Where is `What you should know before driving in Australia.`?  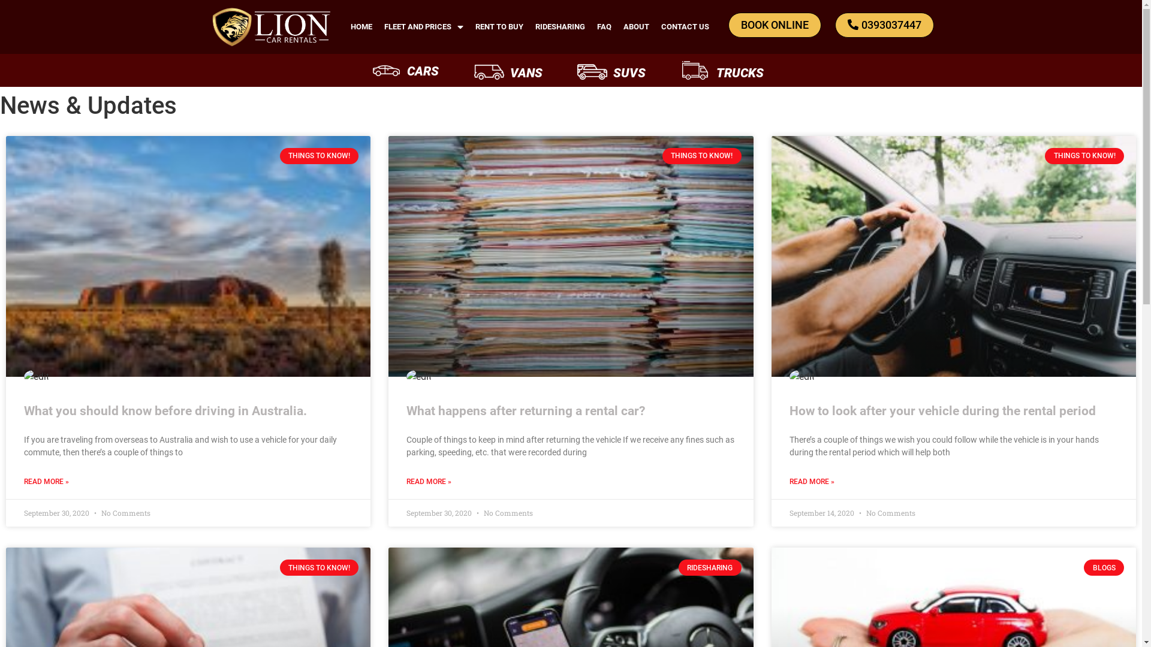
What you should know before driving in Australia. is located at coordinates (165, 411).